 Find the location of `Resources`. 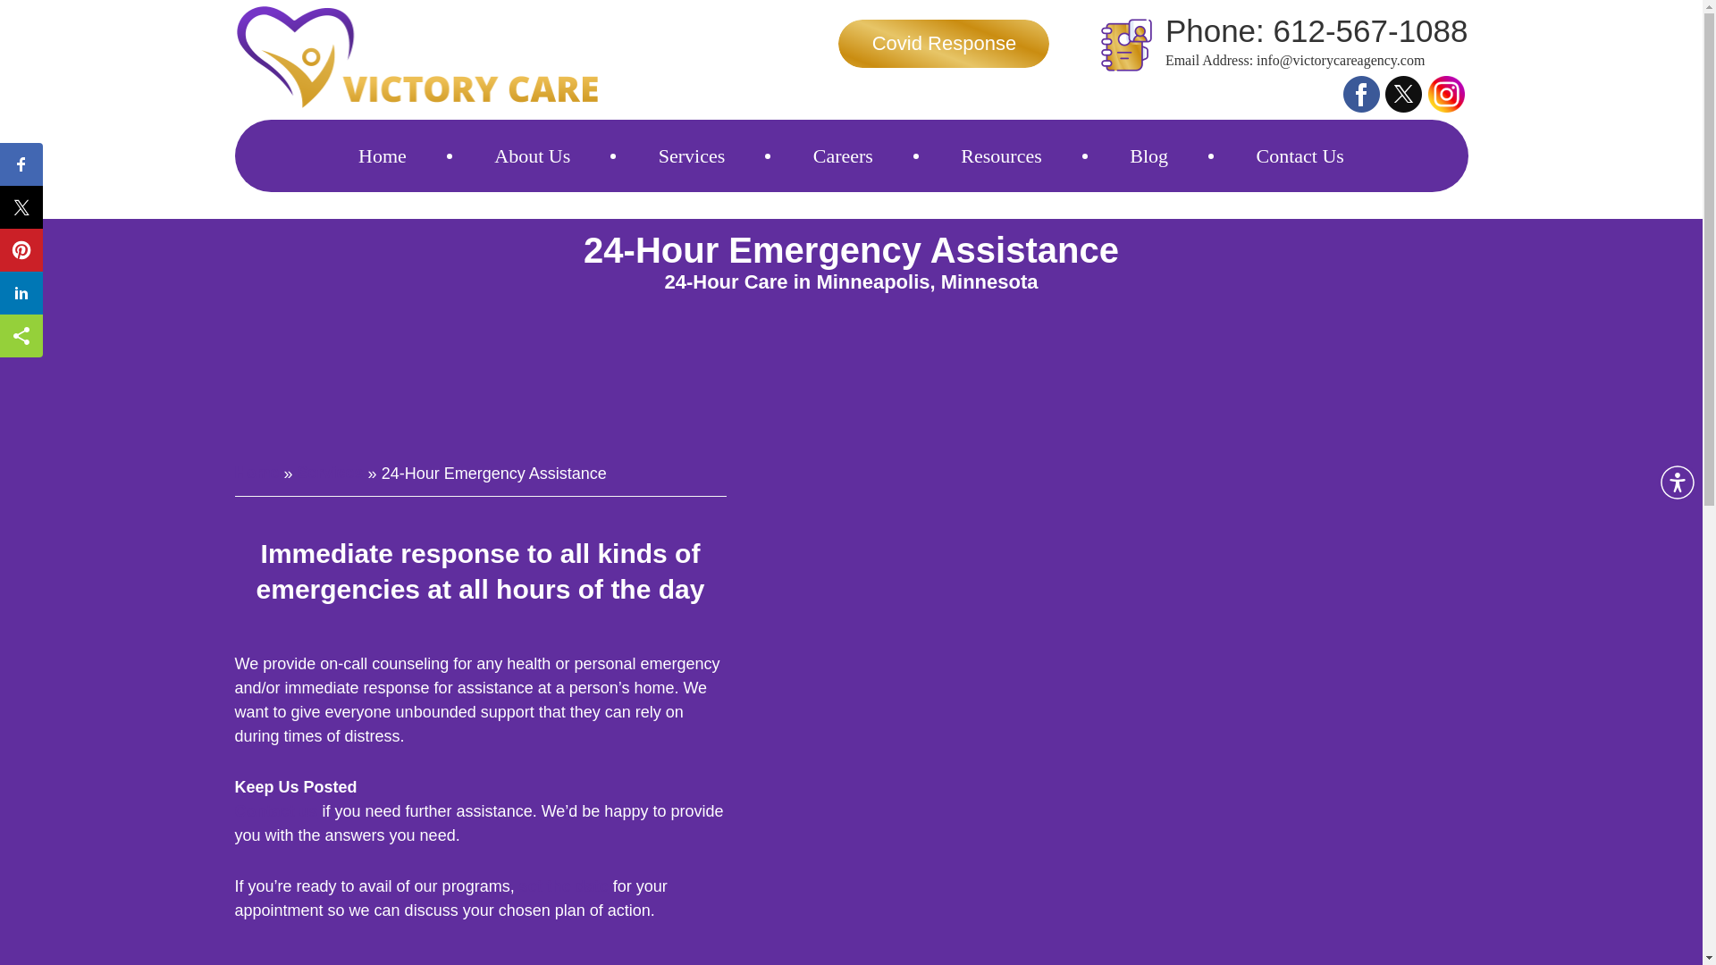

Resources is located at coordinates (1001, 155).